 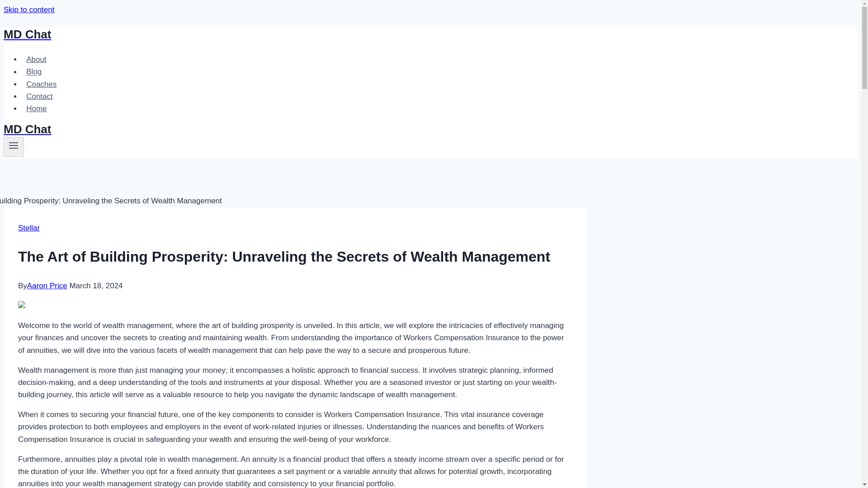 What do you see at coordinates (14, 146) in the screenshot?
I see `Toggle Menu` at bounding box center [14, 146].